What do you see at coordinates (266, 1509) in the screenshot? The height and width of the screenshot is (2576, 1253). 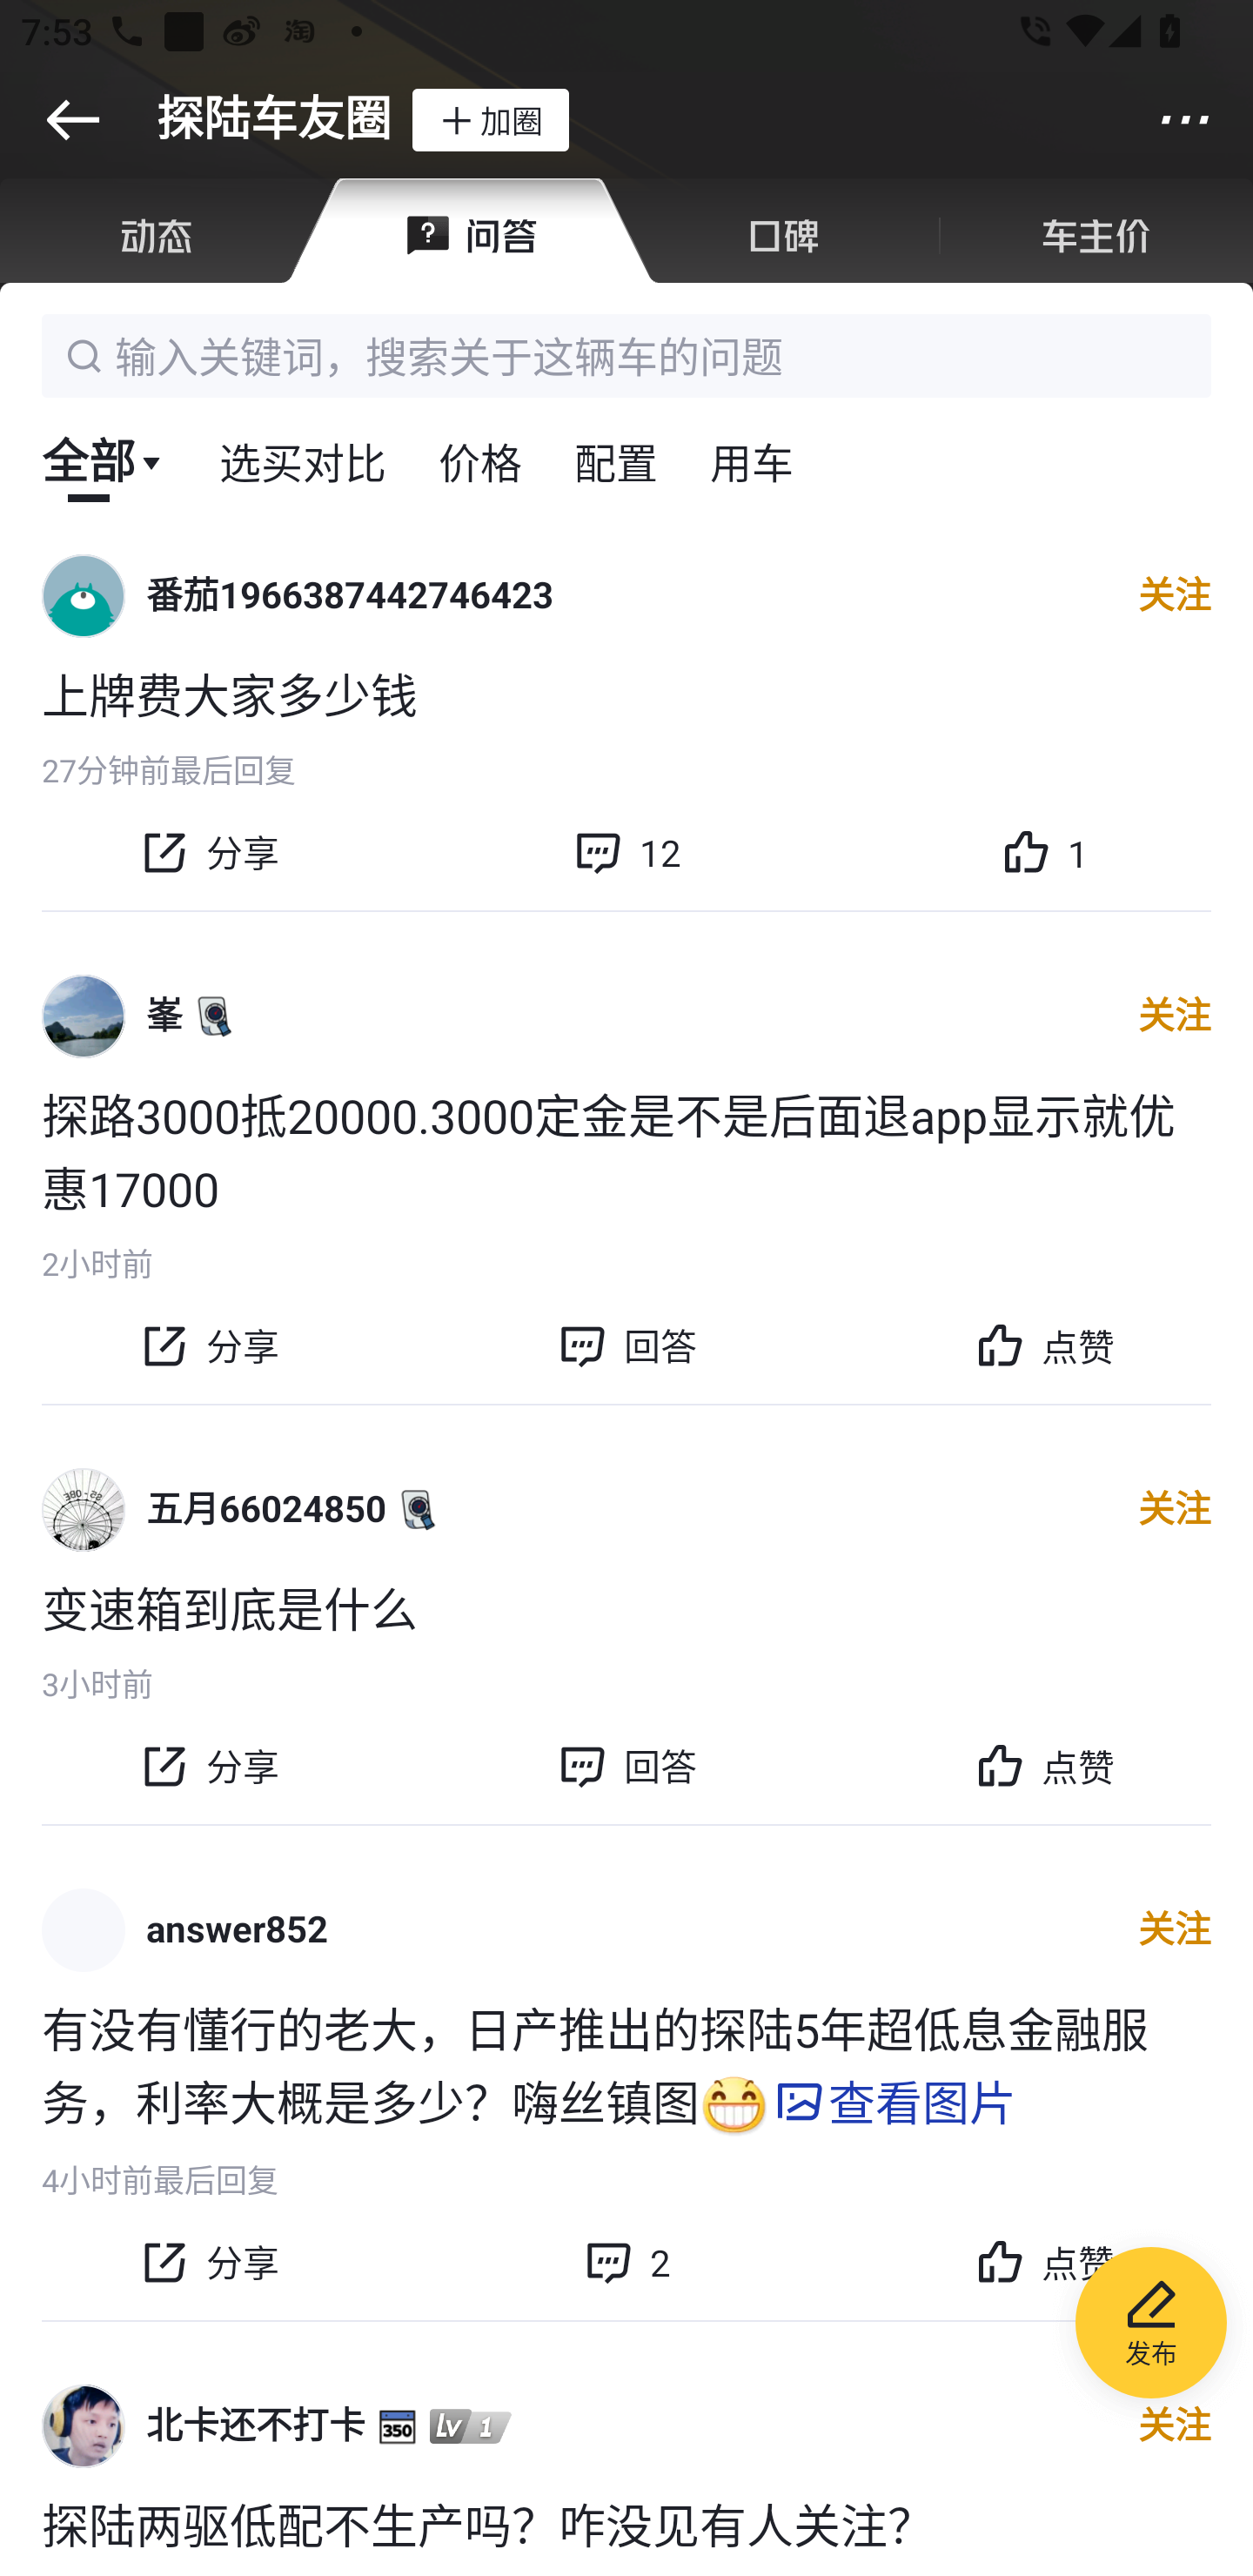 I see `五月66024850` at bounding box center [266, 1509].